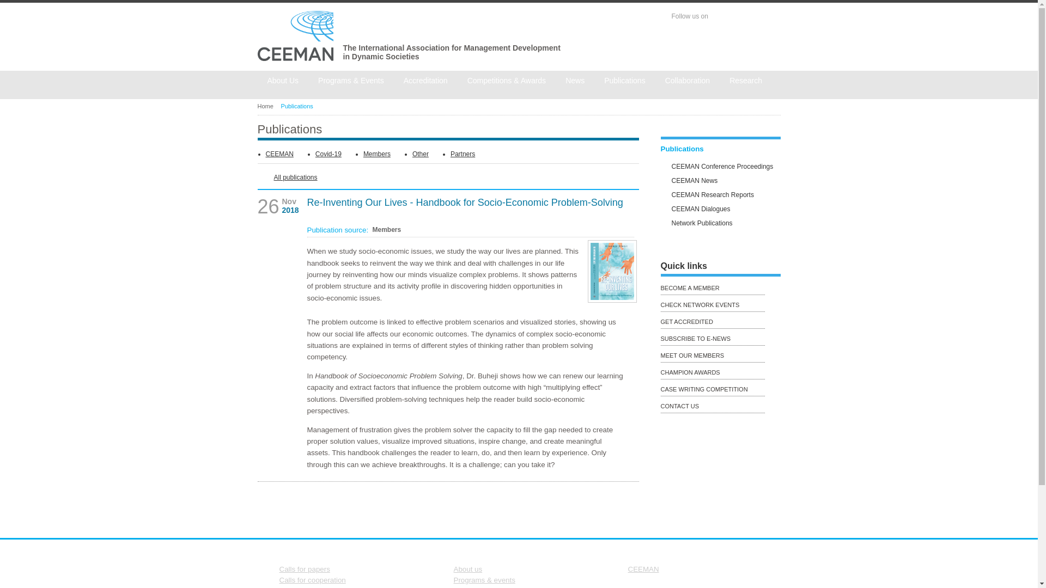 The width and height of the screenshot is (1046, 588). What do you see at coordinates (421, 154) in the screenshot?
I see `Other` at bounding box center [421, 154].